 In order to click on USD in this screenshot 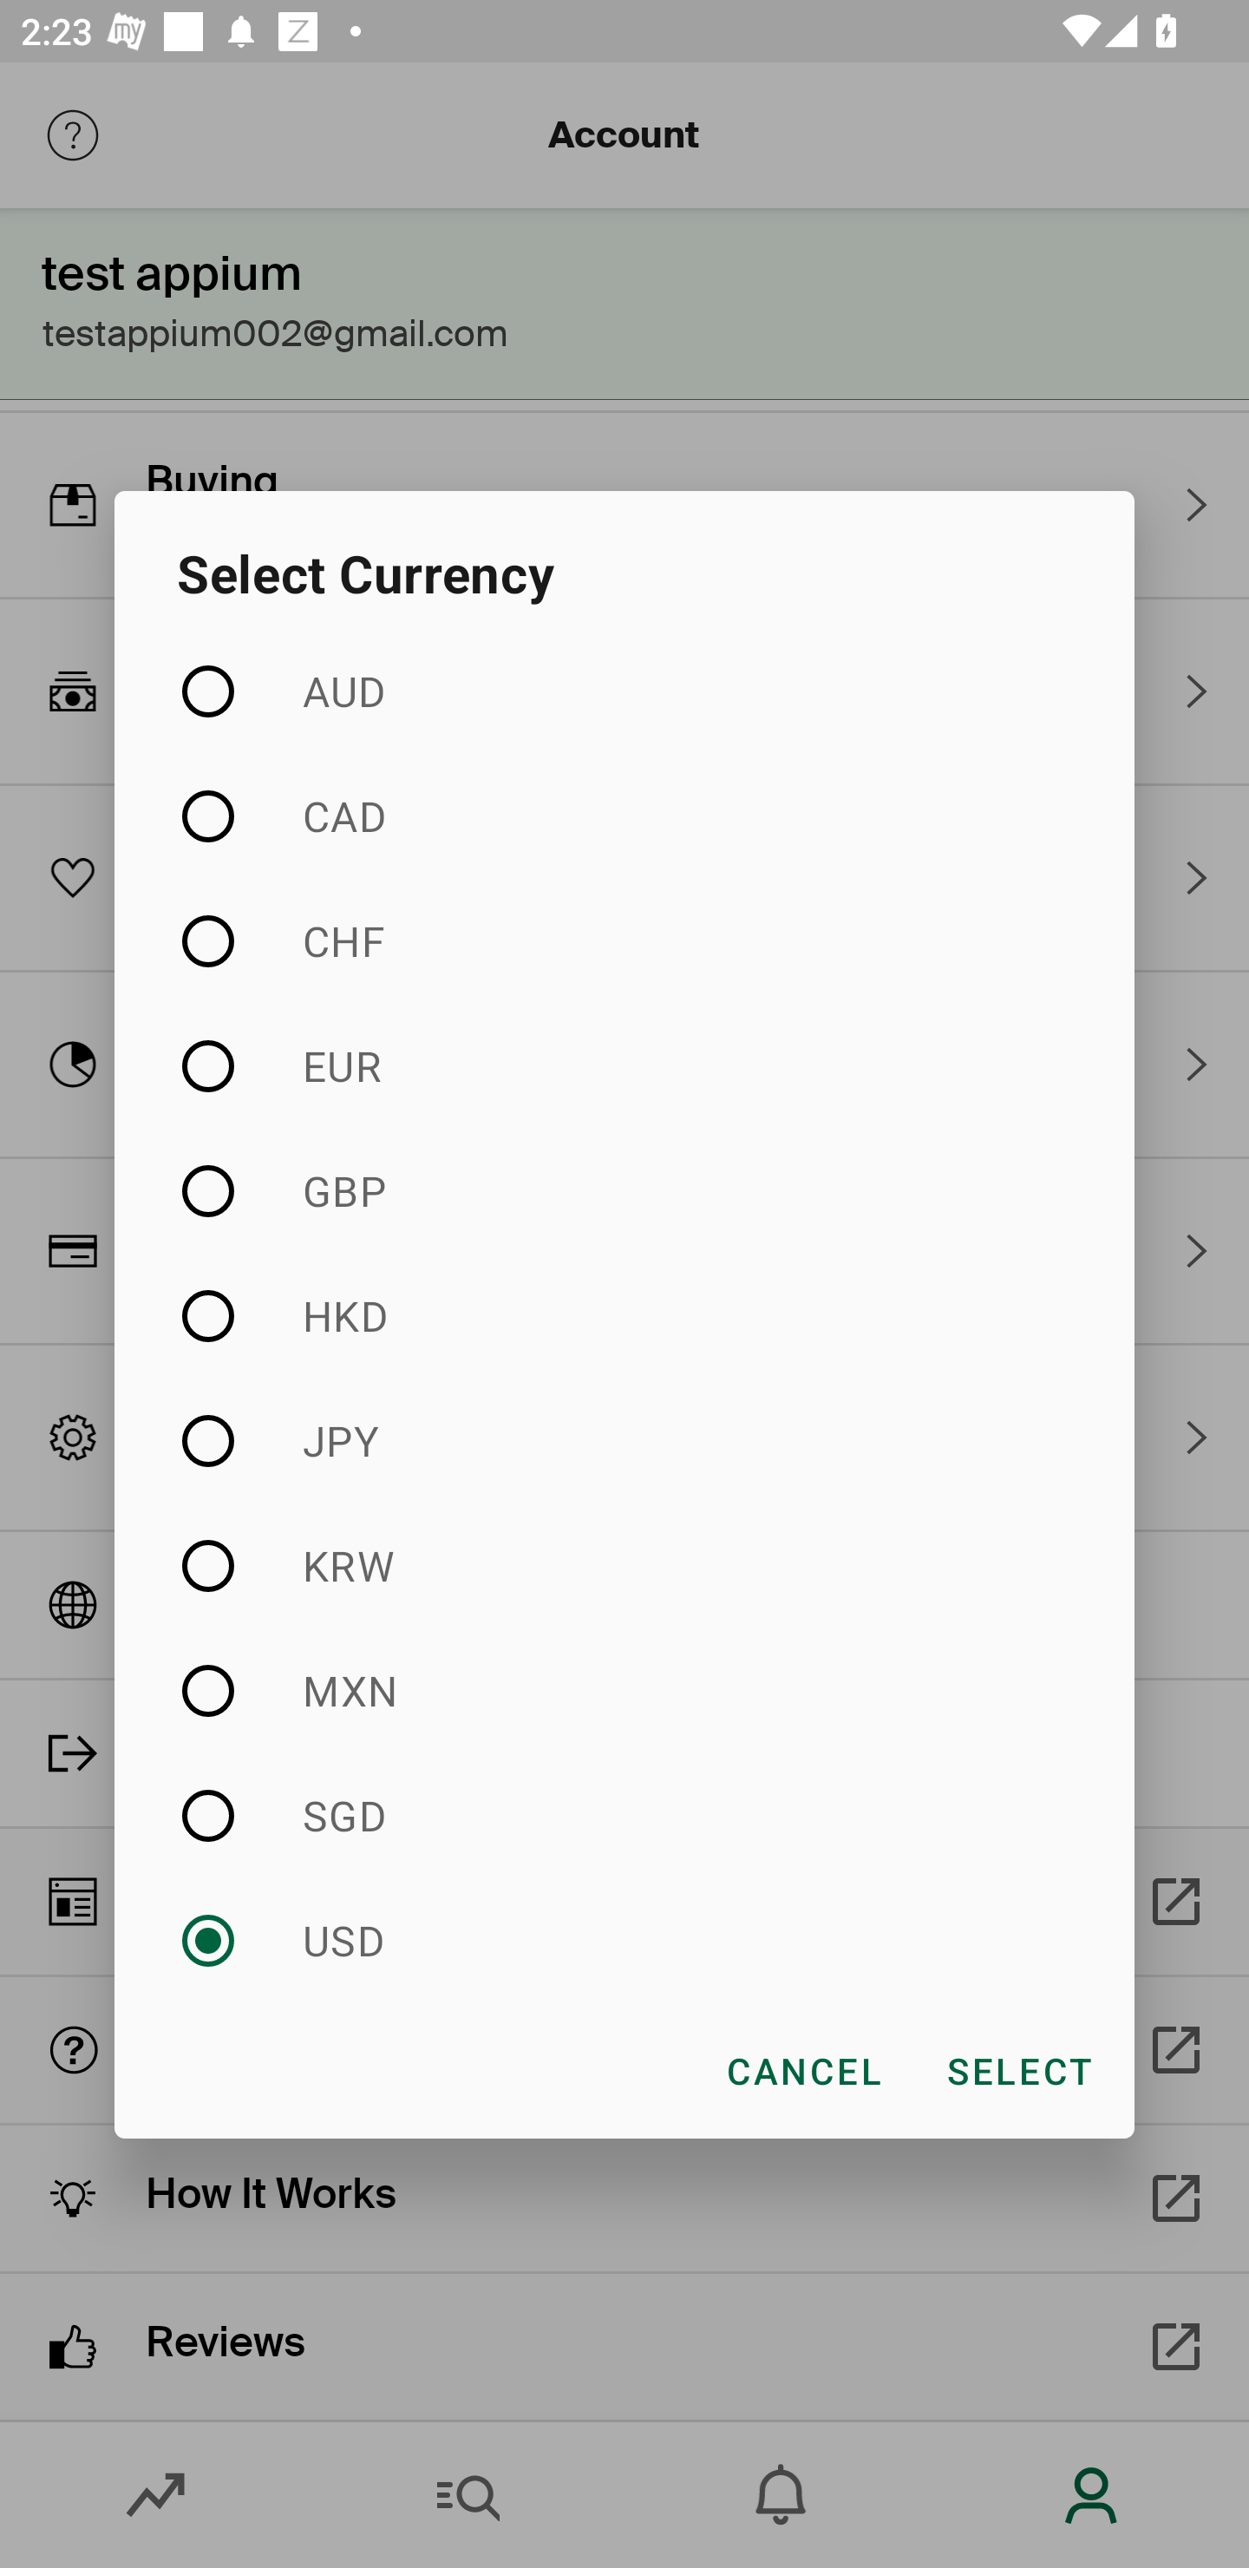, I will do `click(624, 1940)`.